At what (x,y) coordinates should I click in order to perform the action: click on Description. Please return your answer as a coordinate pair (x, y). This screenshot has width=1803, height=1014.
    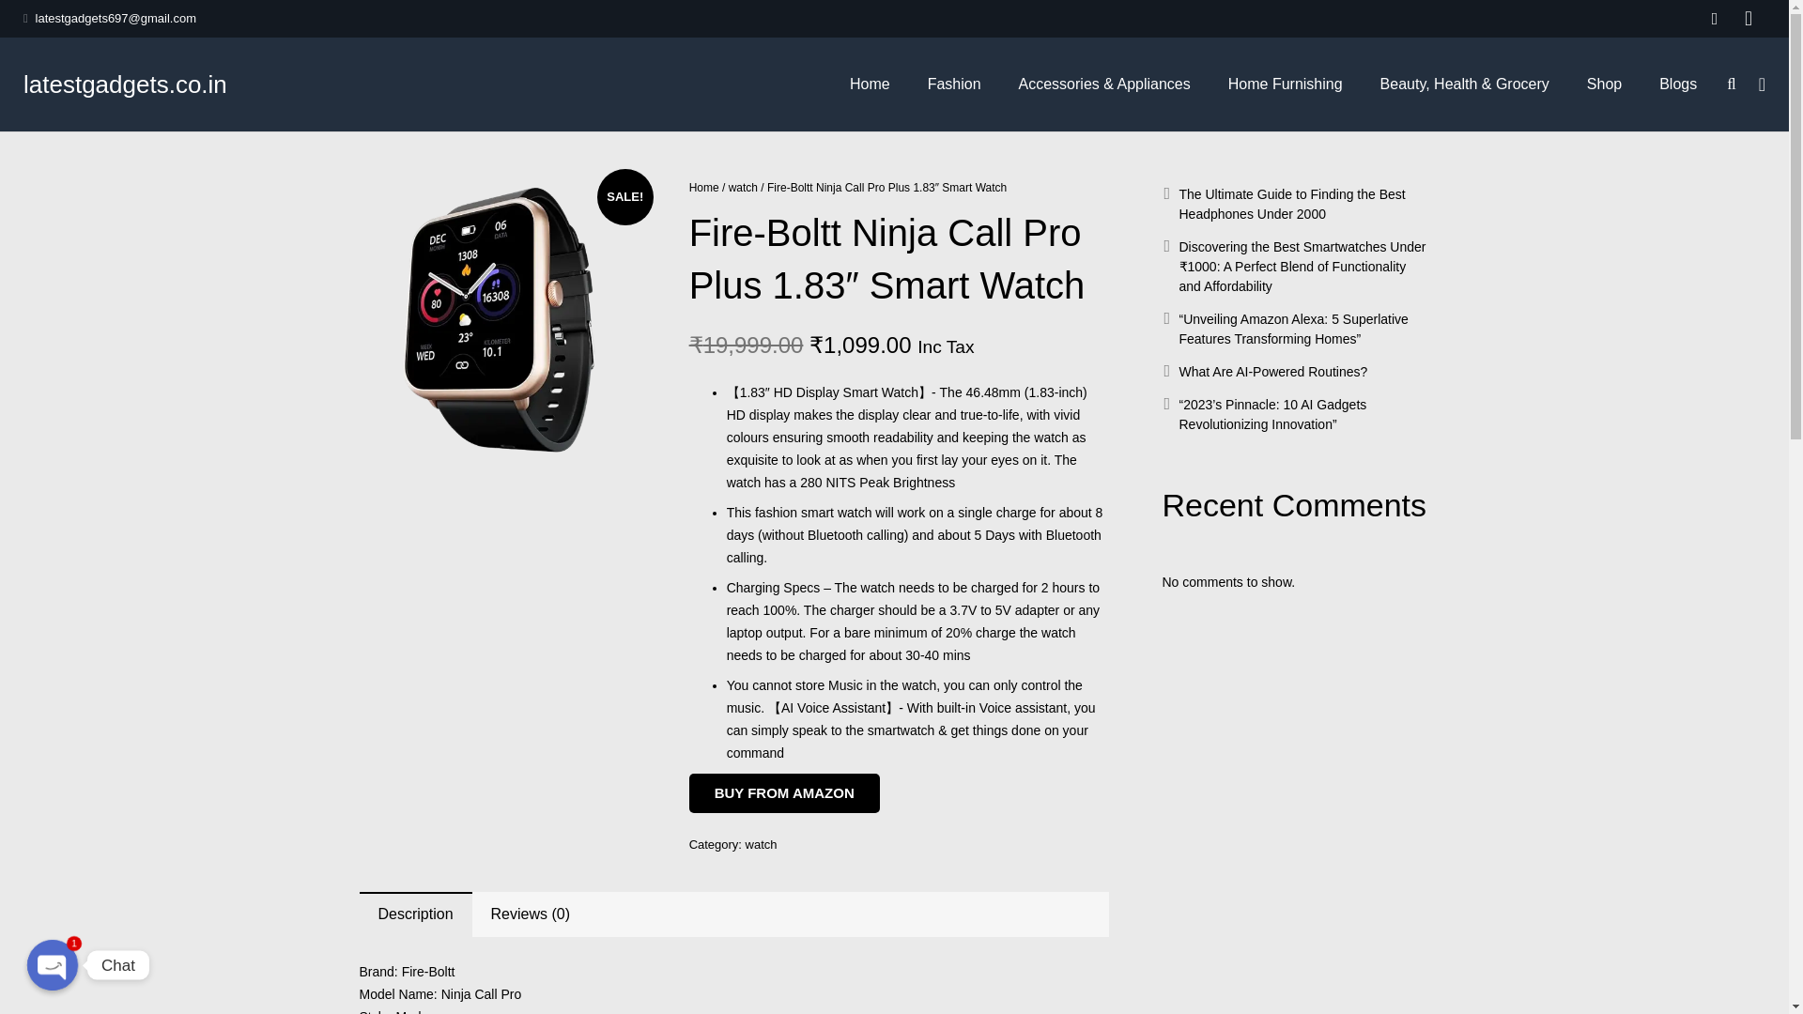
    Looking at the image, I should click on (415, 914).